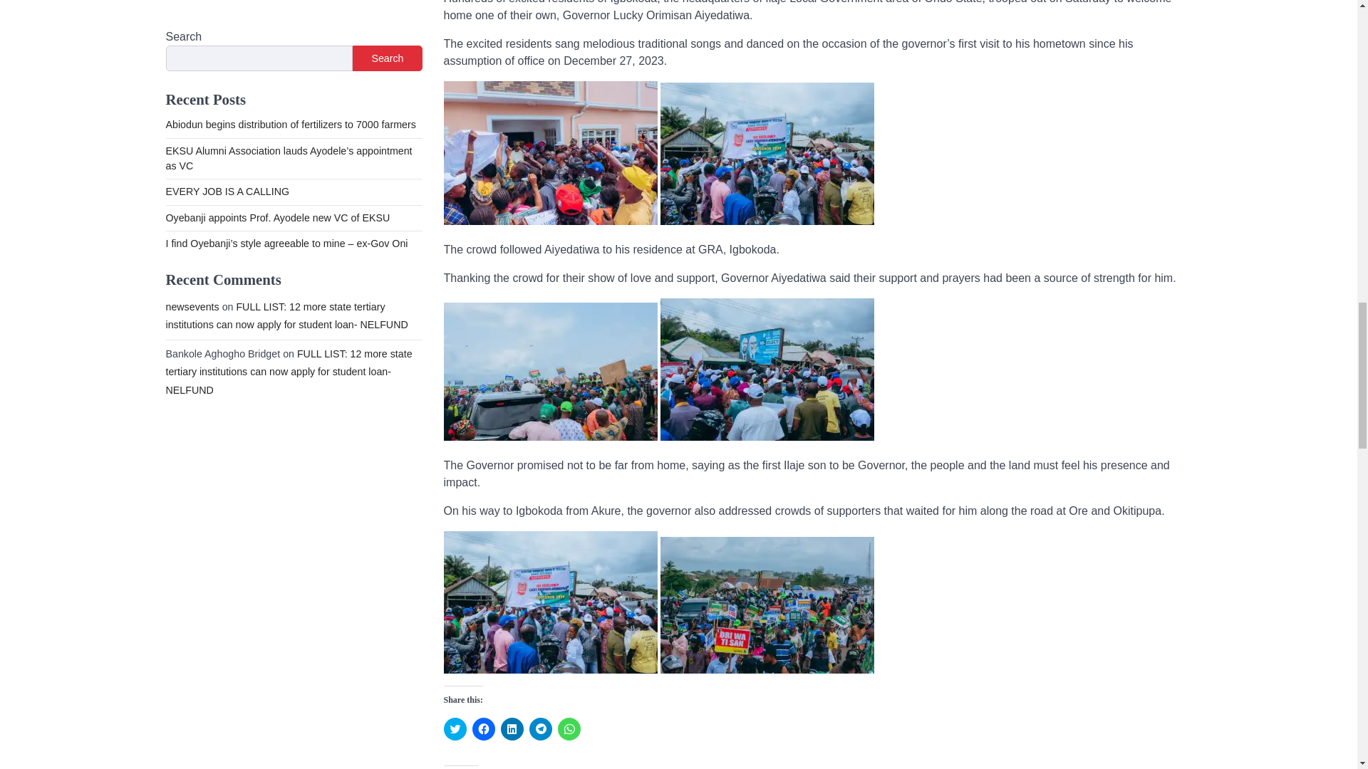 The height and width of the screenshot is (769, 1368). Describe the element at coordinates (483, 729) in the screenshot. I see `Click to share on Facebook` at that location.